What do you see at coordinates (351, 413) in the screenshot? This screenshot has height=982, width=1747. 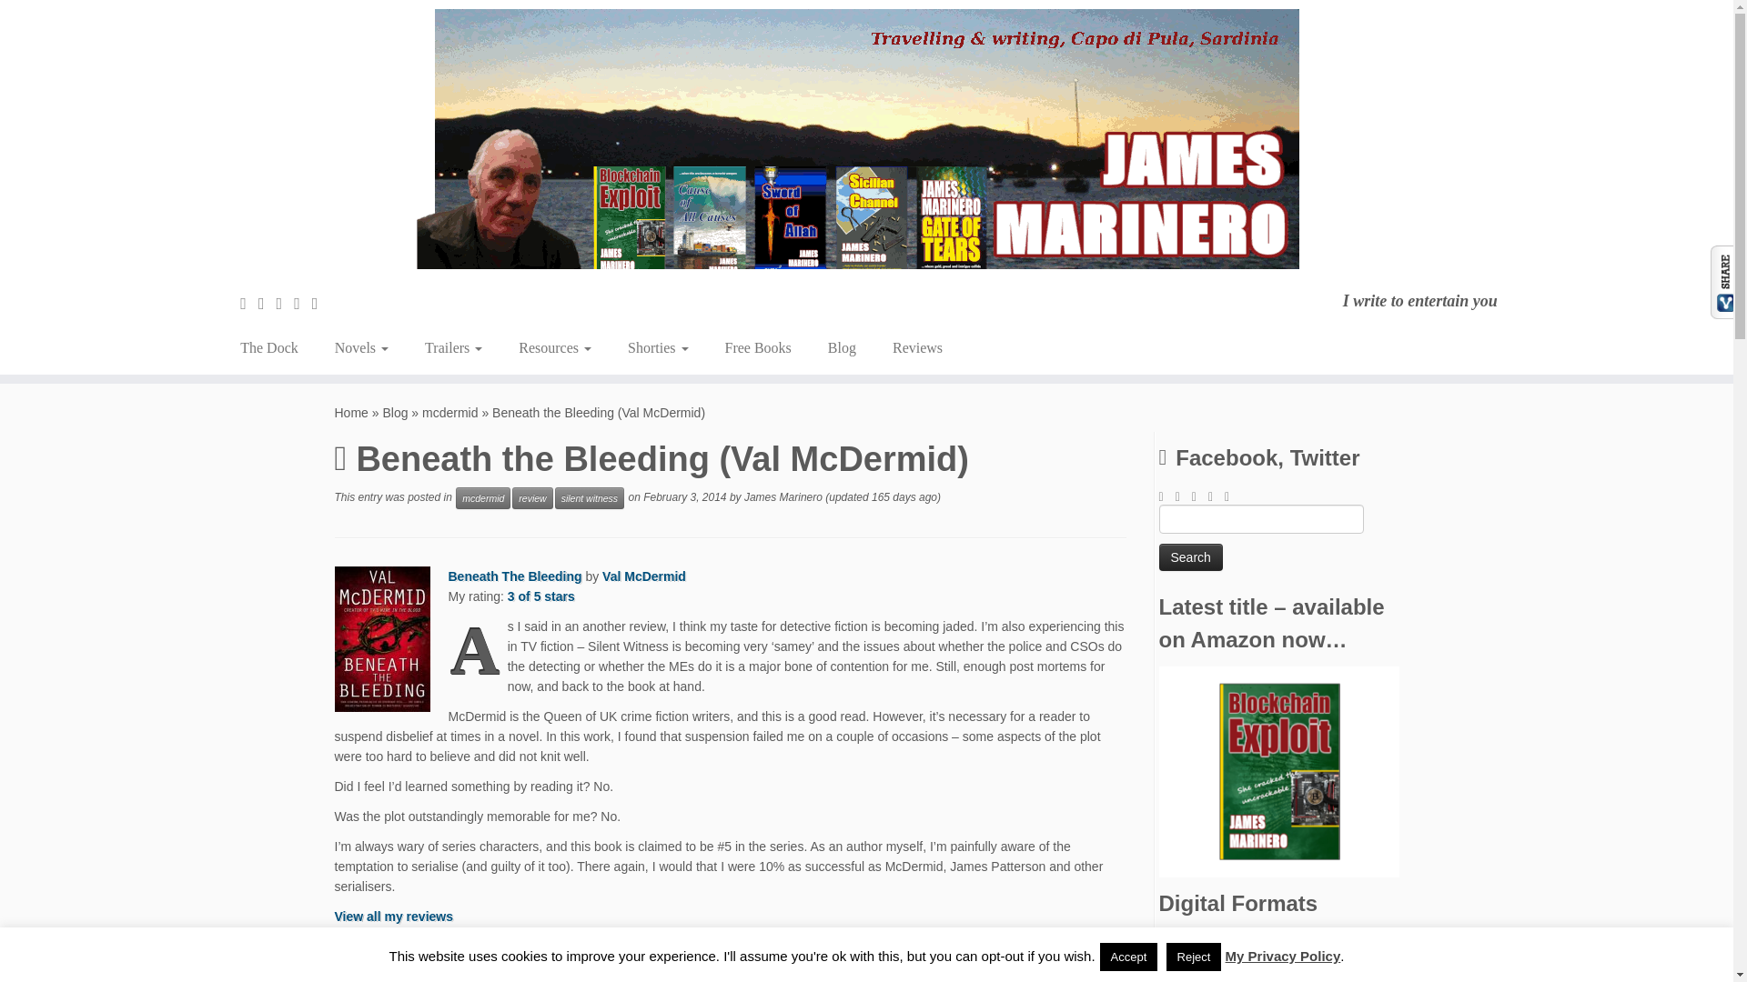 I see `James Marinero` at bounding box center [351, 413].